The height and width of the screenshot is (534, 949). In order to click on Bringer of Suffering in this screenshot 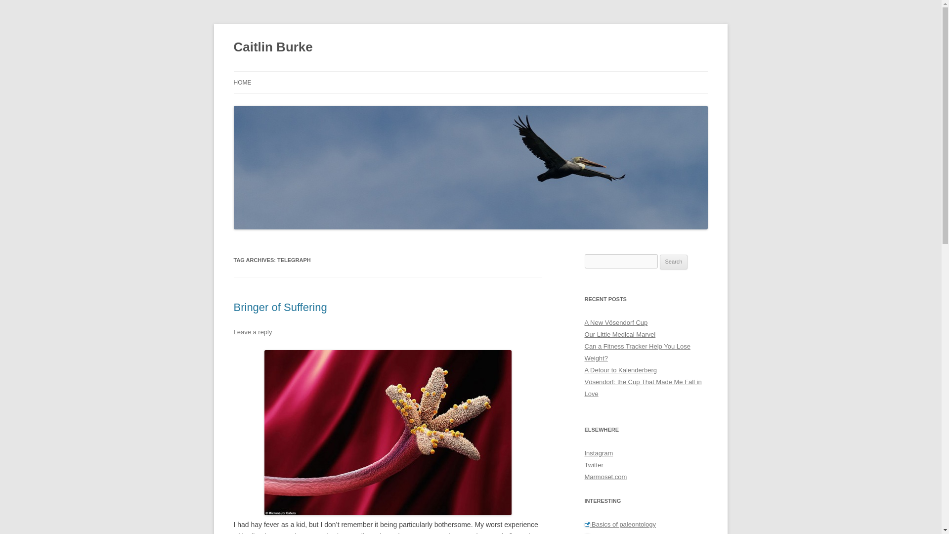, I will do `click(280, 307)`.